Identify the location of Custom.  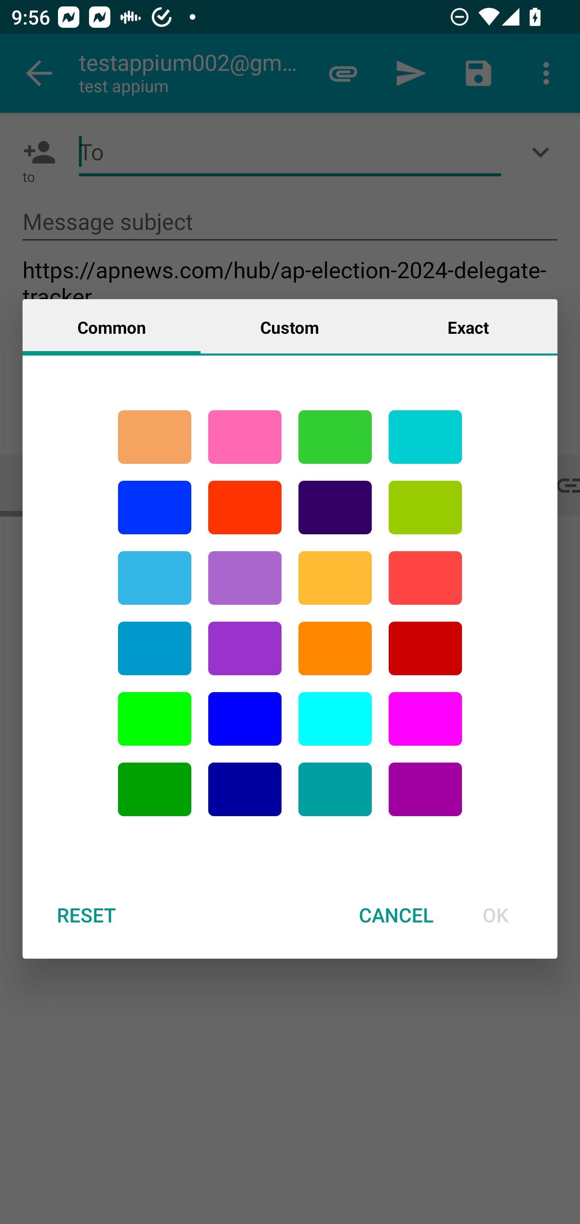
(290, 327).